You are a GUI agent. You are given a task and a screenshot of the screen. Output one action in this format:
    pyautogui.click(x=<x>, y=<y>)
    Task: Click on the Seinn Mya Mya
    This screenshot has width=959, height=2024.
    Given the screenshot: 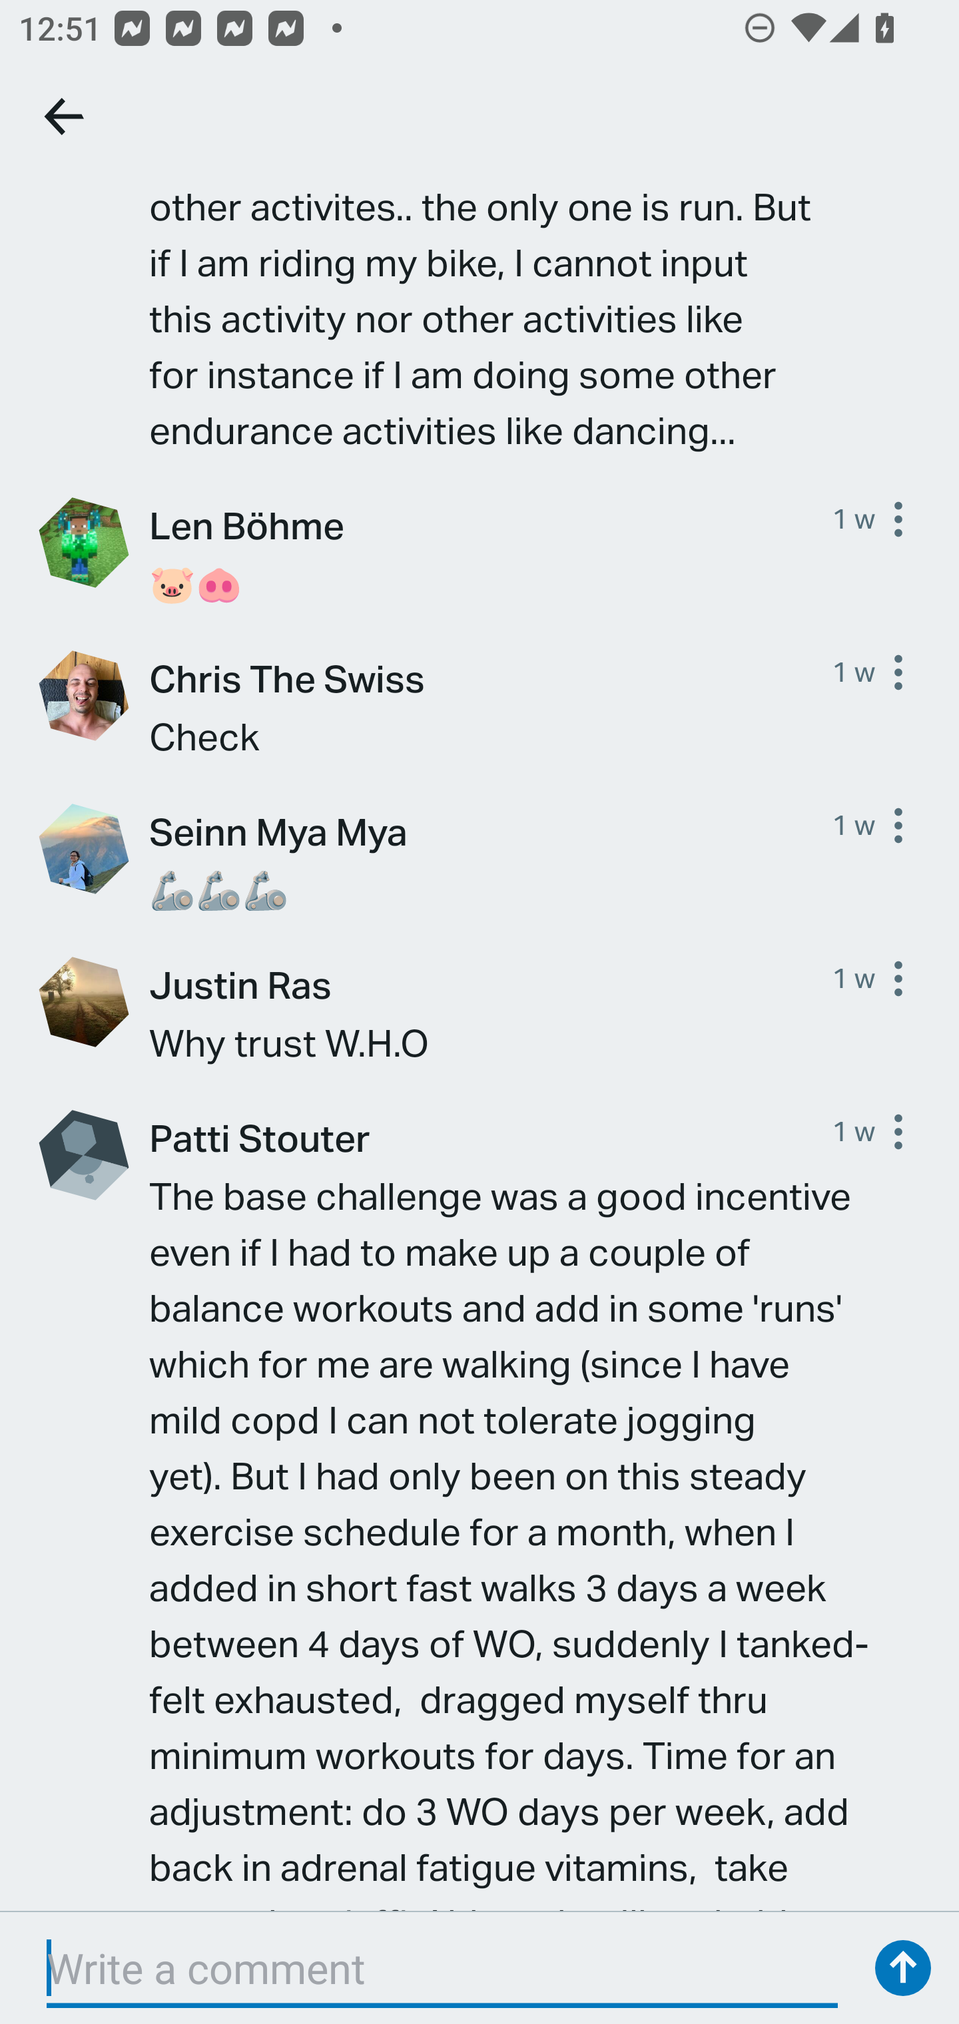 What is the action you would take?
    pyautogui.click(x=490, y=831)
    